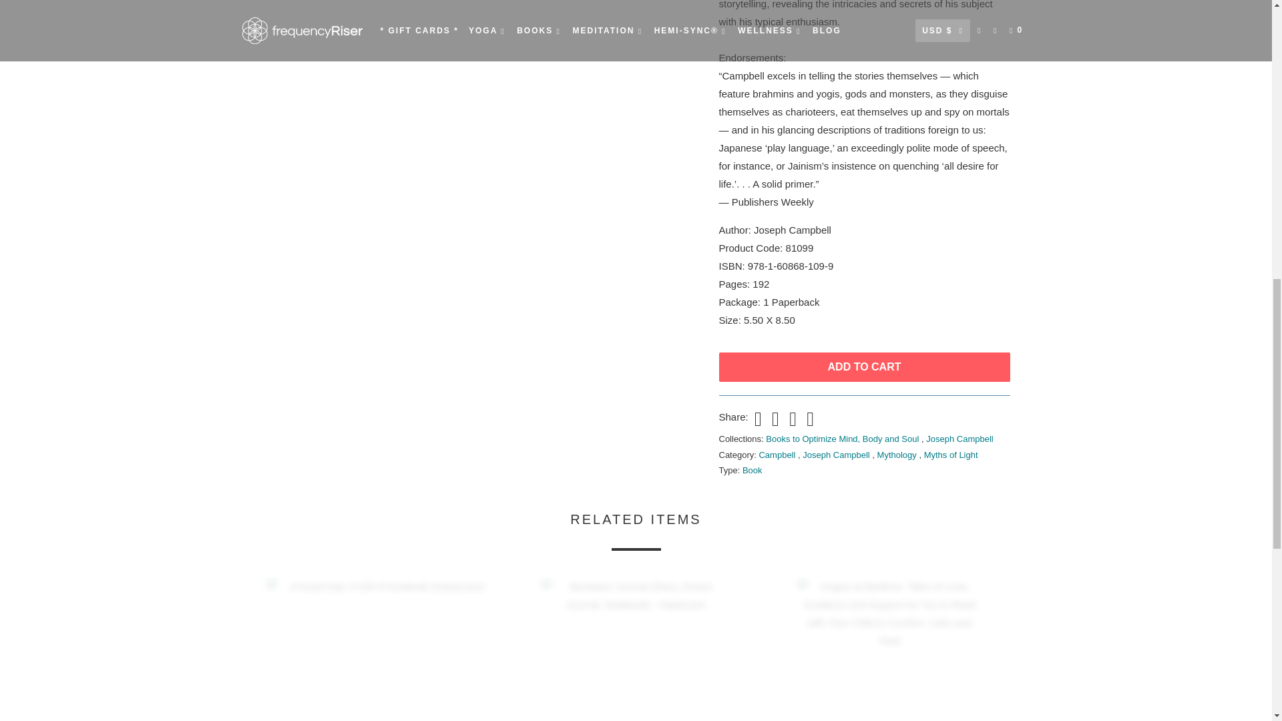 The width and height of the screenshot is (1282, 721). I want to click on Products tagged Mythology, so click(897, 455).